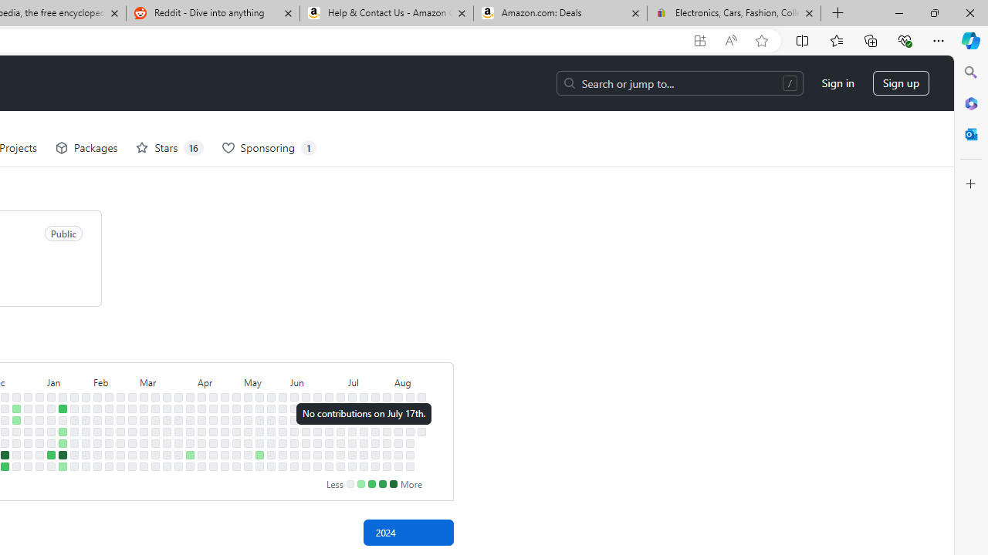  I want to click on No contributions on February 14th., so click(109, 431).